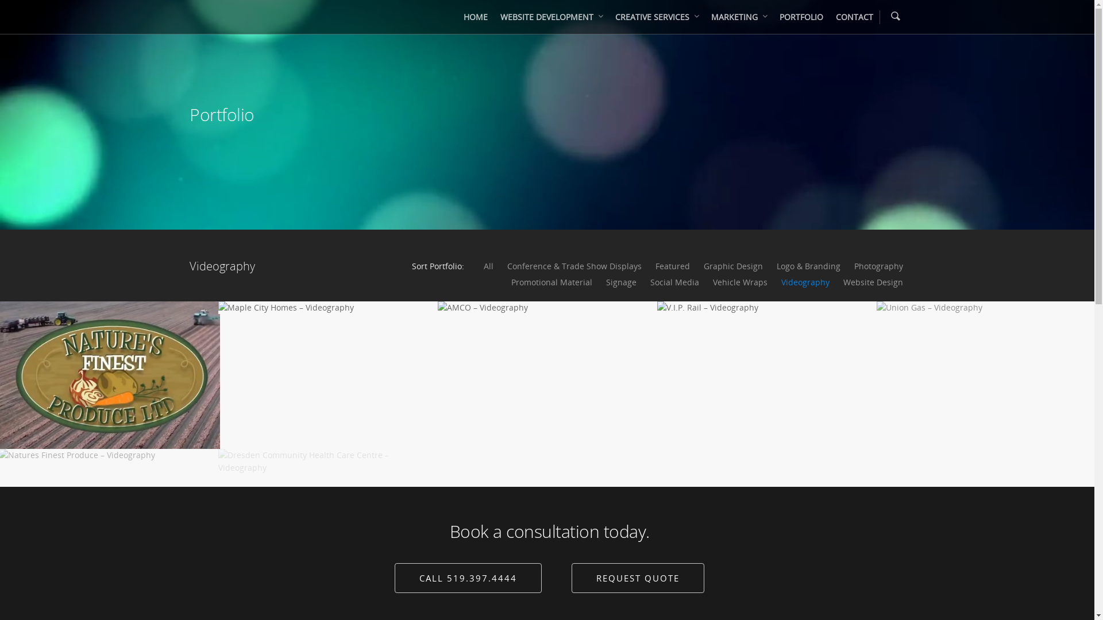 This screenshot has width=1103, height=620. What do you see at coordinates (657, 20) in the screenshot?
I see `CREATIVE SERVICES` at bounding box center [657, 20].